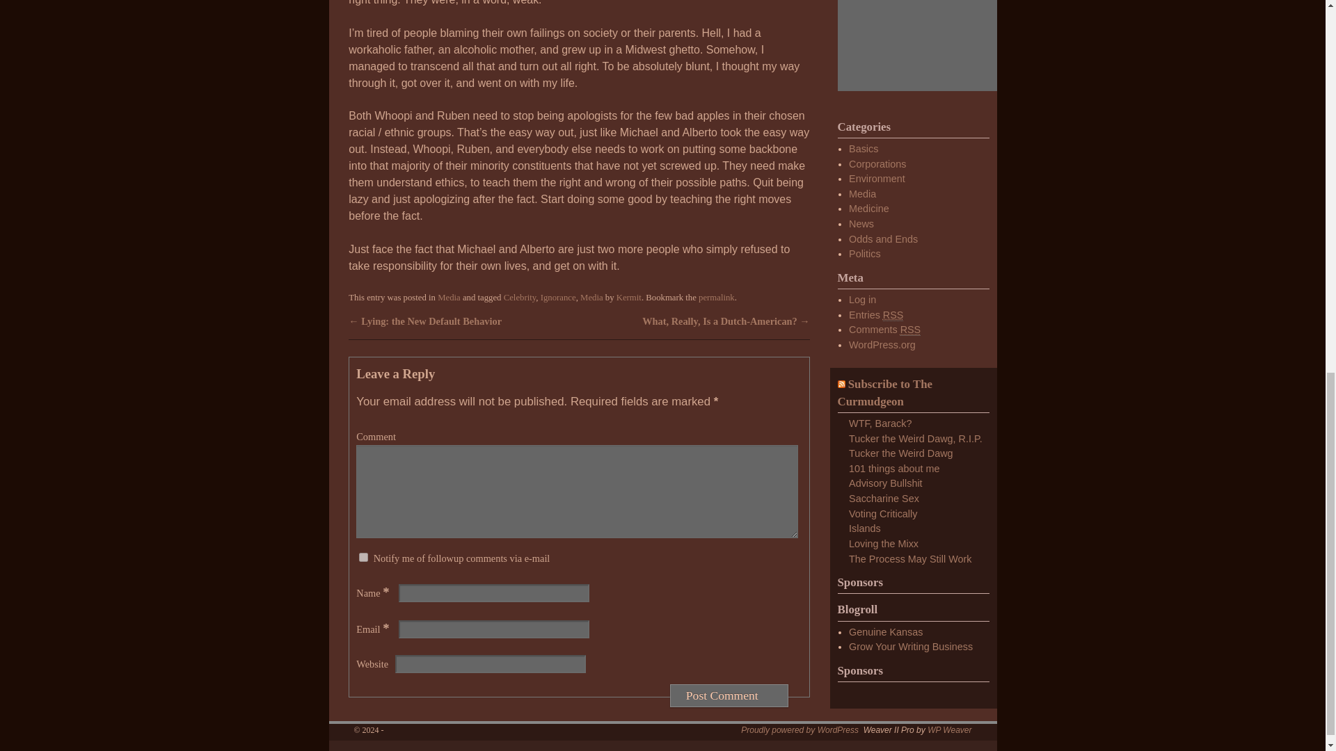  I want to click on Advertisement, so click(924, 45).